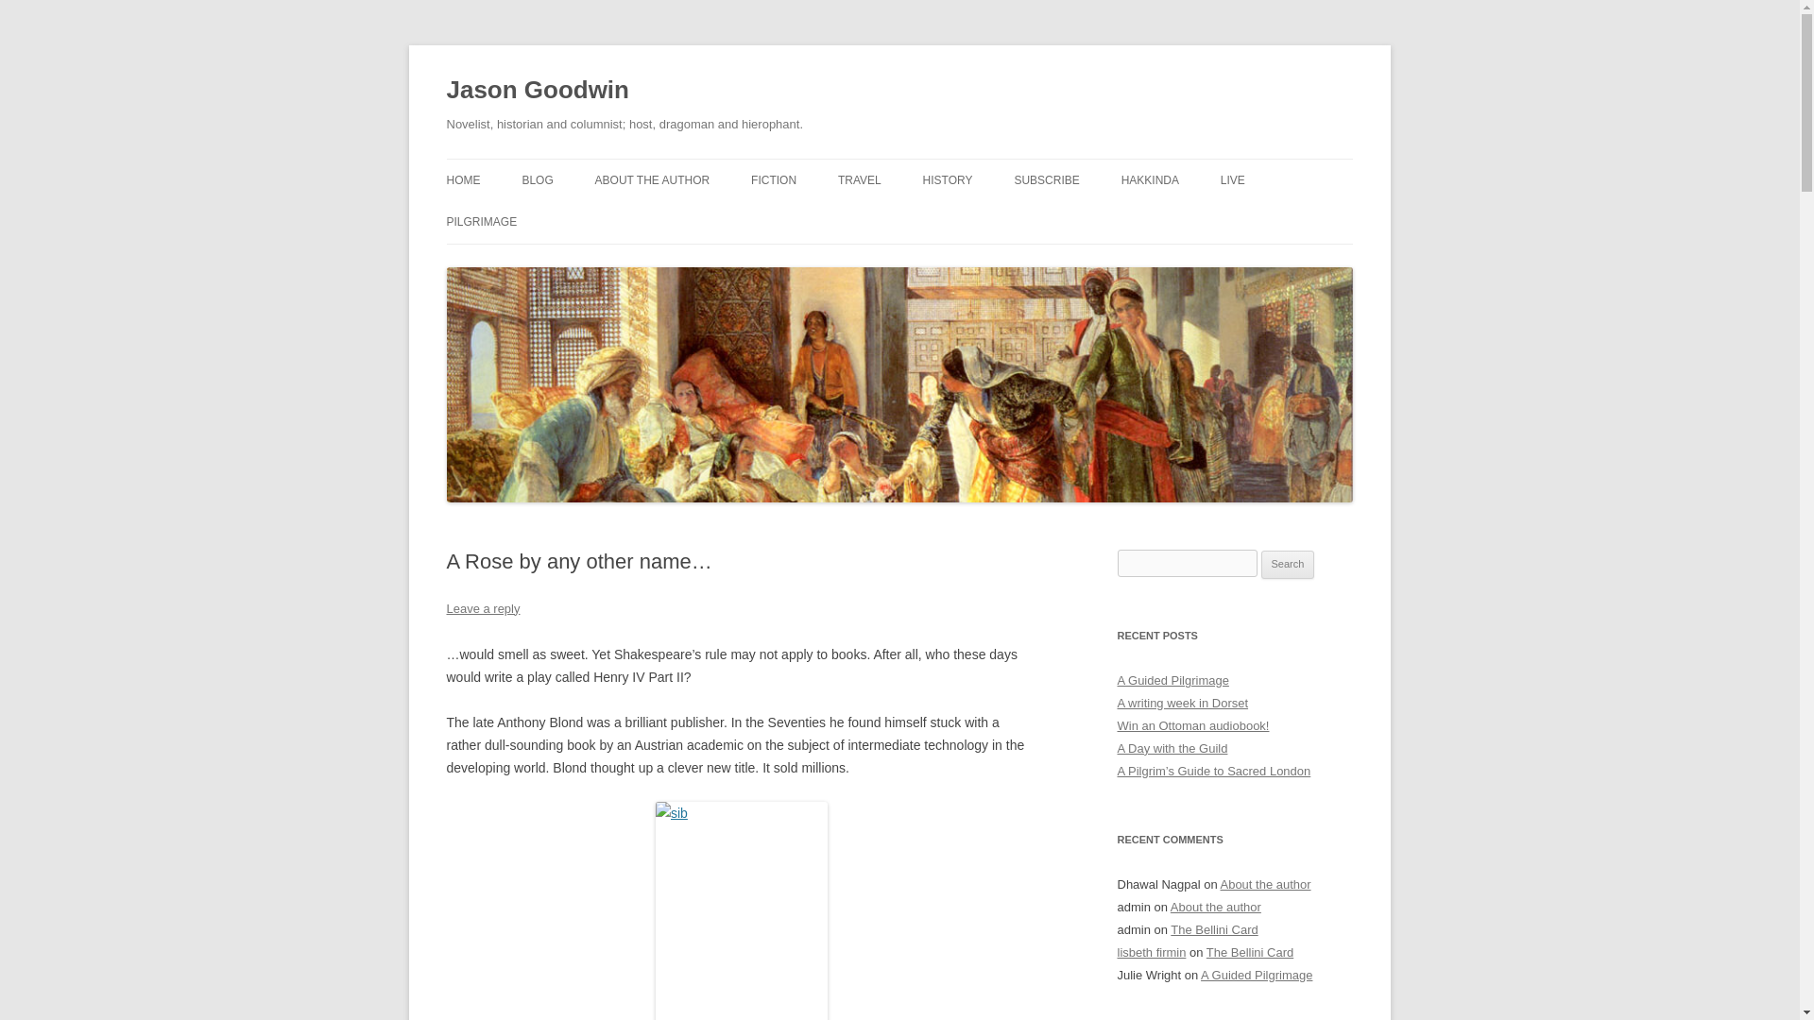  I want to click on Jason Goodwin, so click(537, 91).